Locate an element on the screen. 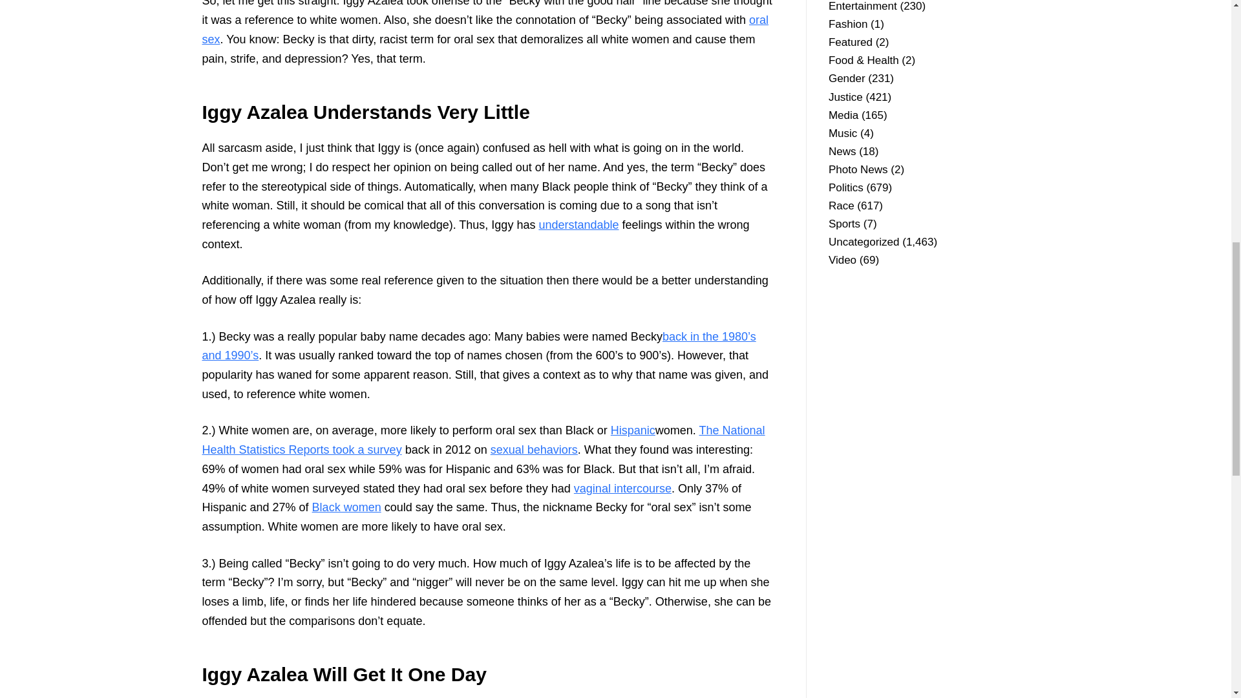  Sexual intercourse is located at coordinates (622, 489).